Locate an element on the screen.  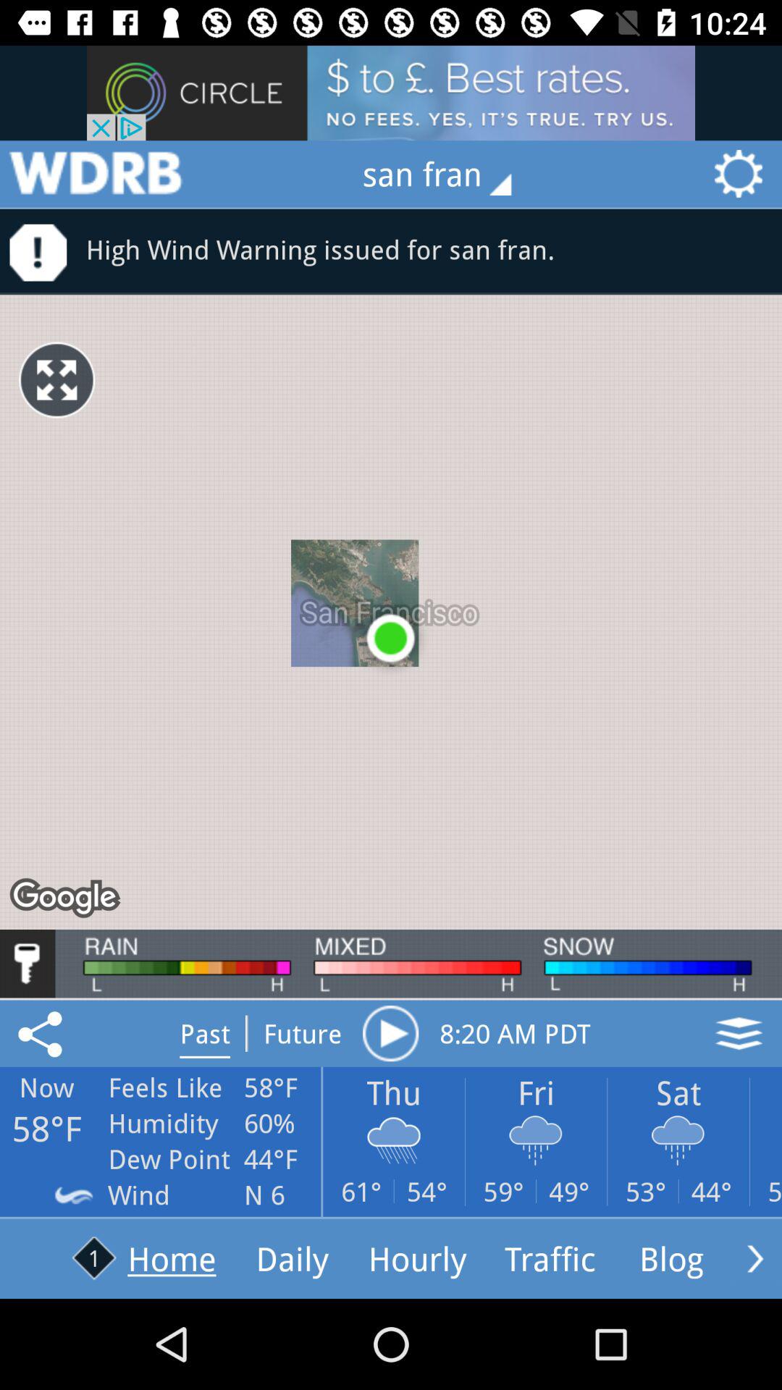
go to share is located at coordinates (43, 1033).